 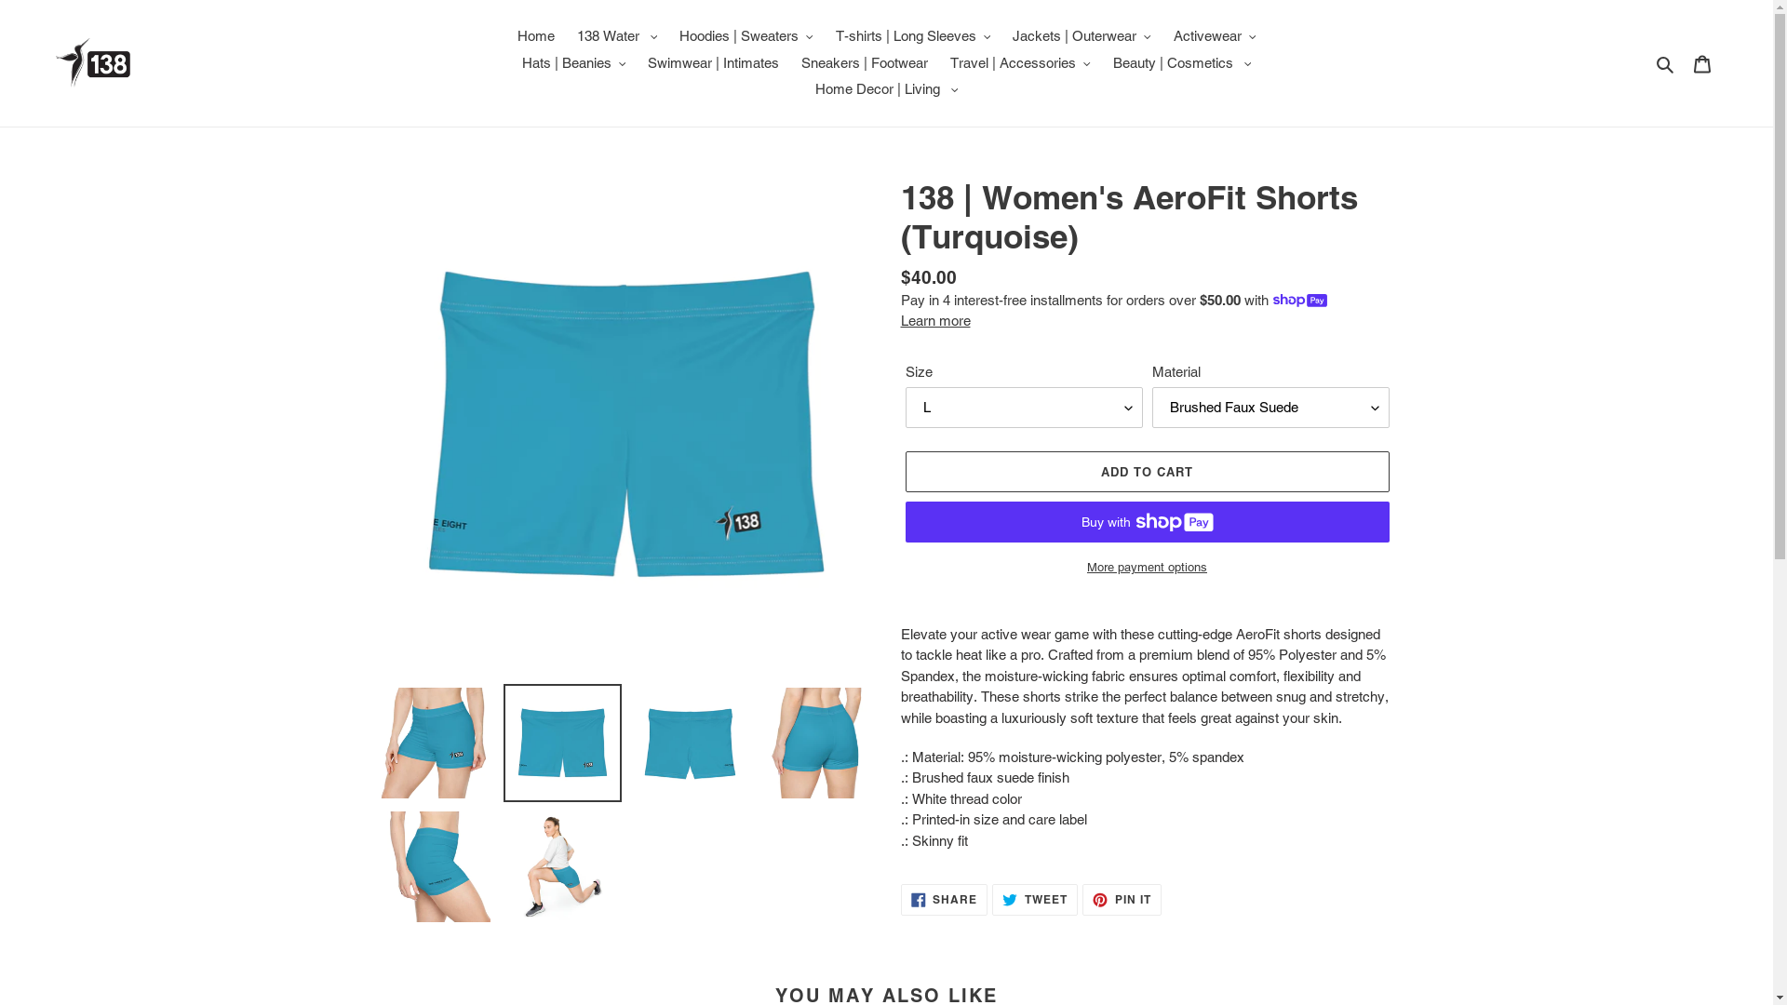 I want to click on 138 Water, so click(x=618, y=37).